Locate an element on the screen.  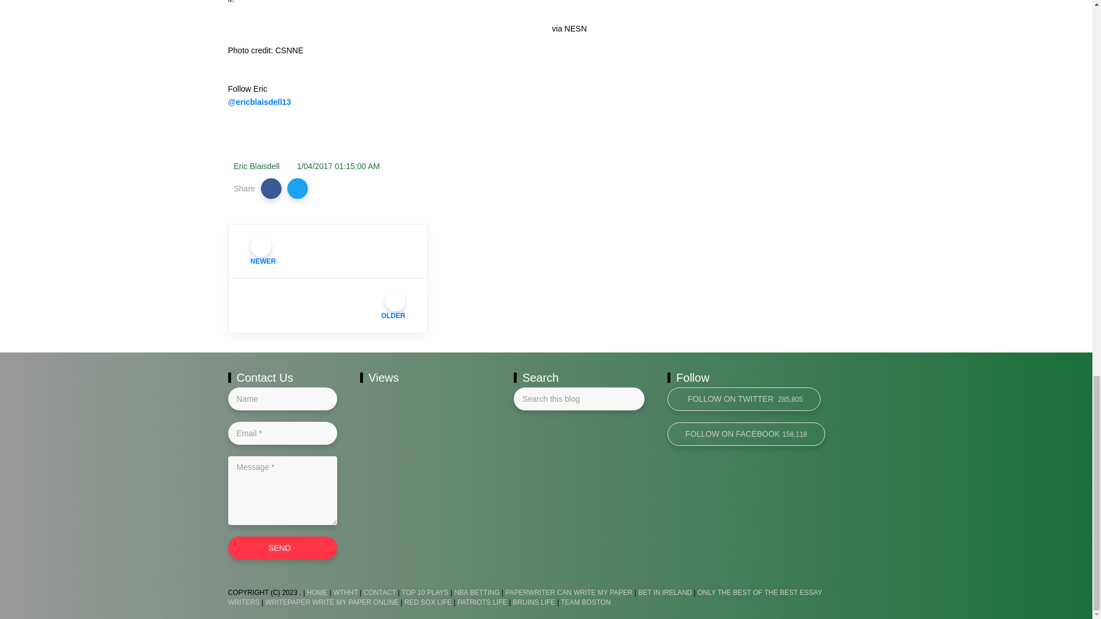
Eric Blaisdell is located at coordinates (256, 166).